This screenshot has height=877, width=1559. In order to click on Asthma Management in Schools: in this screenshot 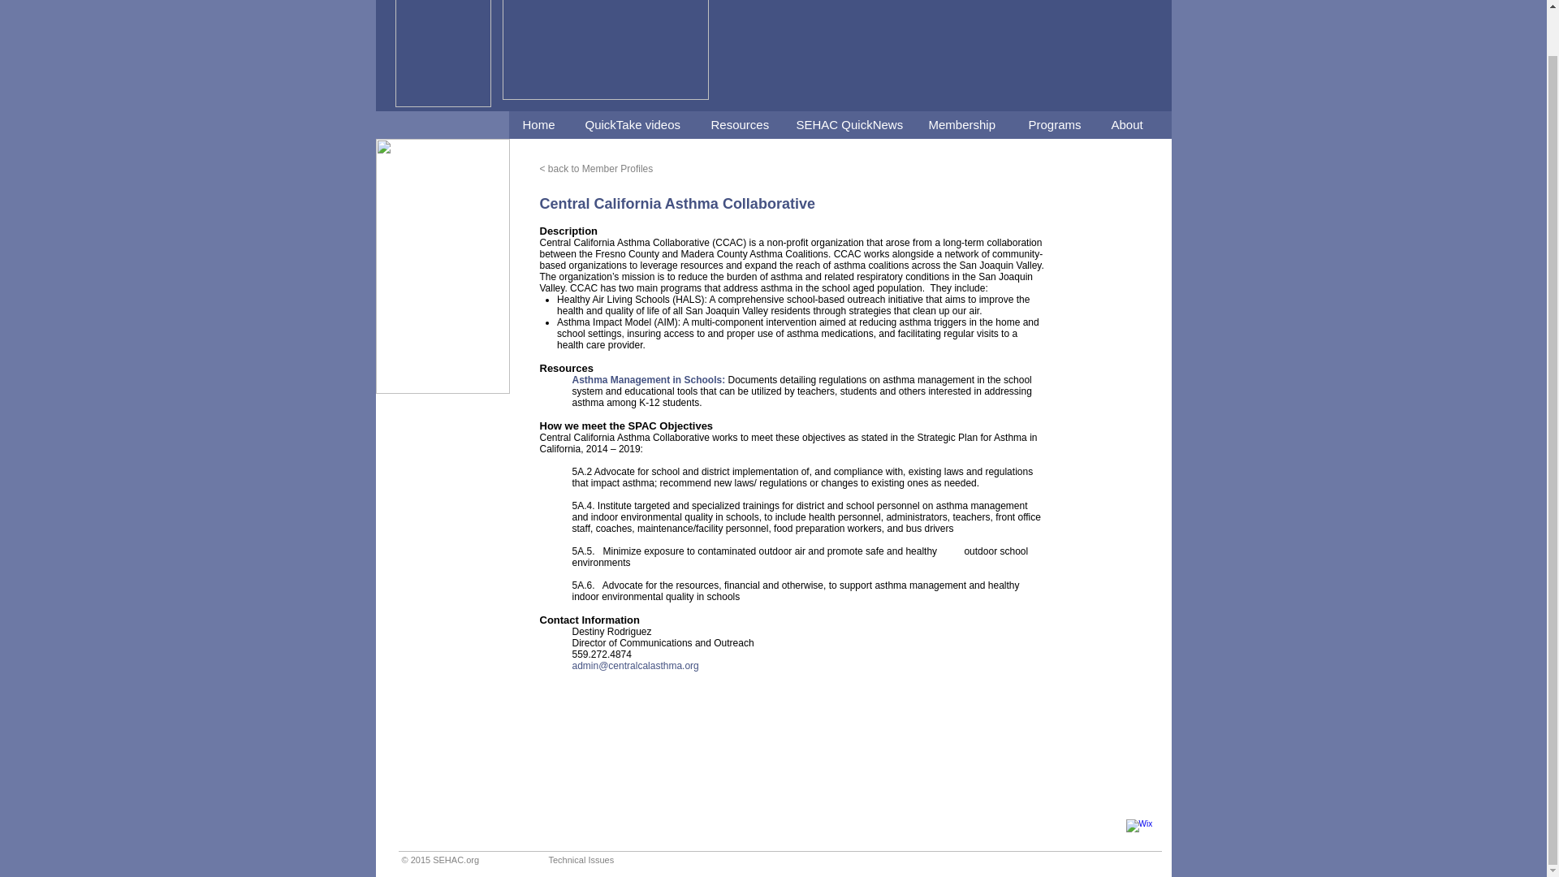, I will do `click(650, 380)`.